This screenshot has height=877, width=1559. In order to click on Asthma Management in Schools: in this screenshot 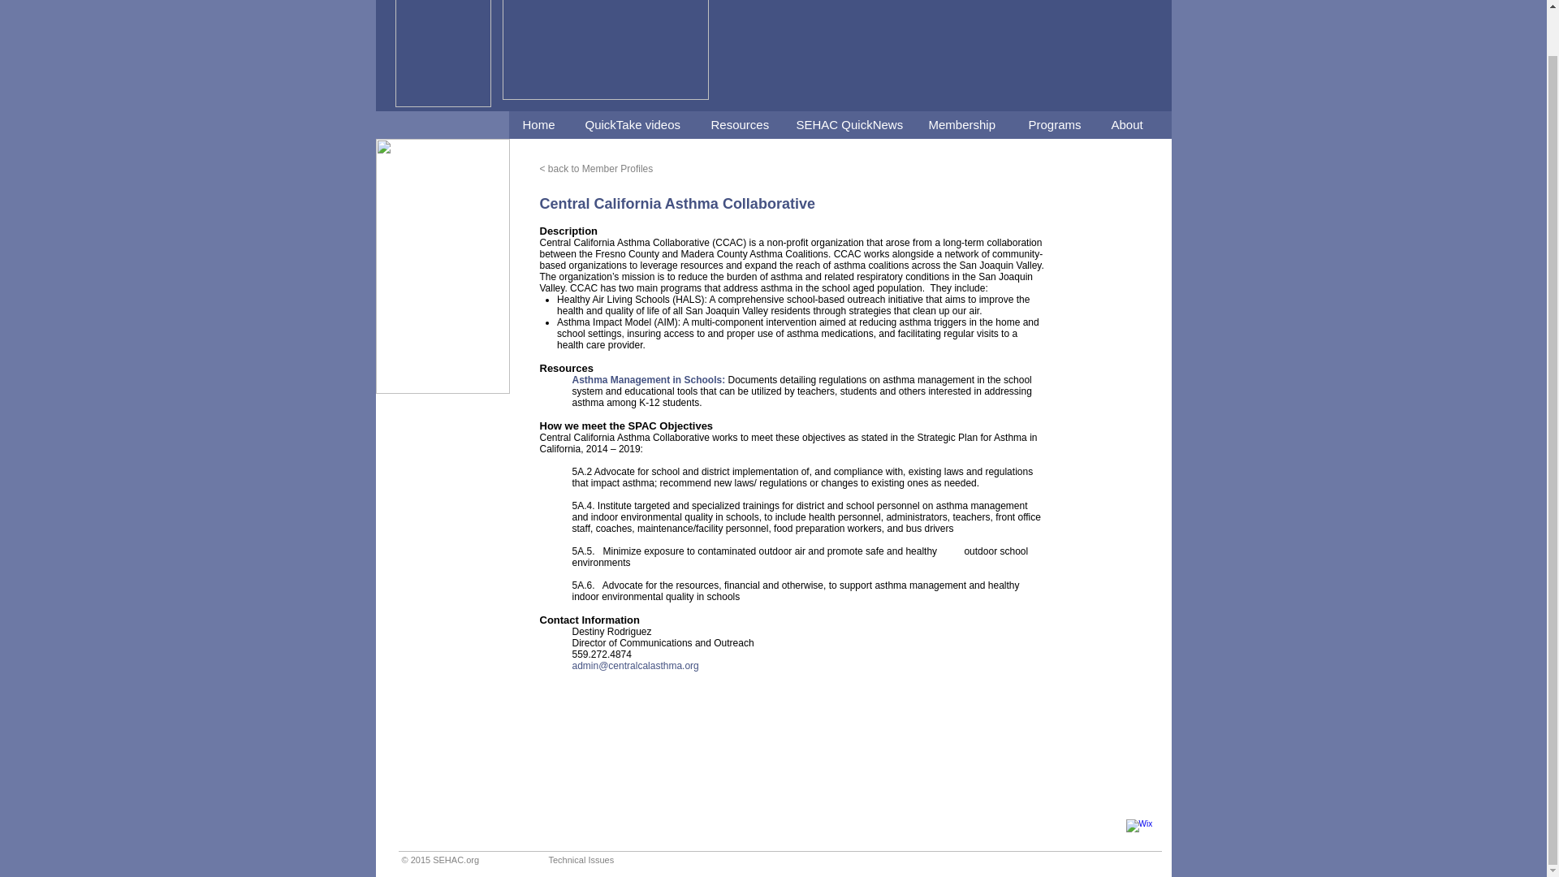, I will do `click(650, 380)`.